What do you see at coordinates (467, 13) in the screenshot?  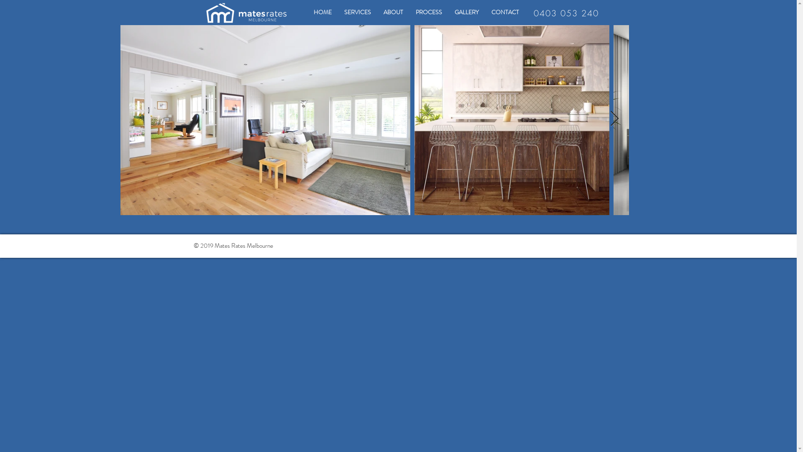 I see `GALLERY` at bounding box center [467, 13].